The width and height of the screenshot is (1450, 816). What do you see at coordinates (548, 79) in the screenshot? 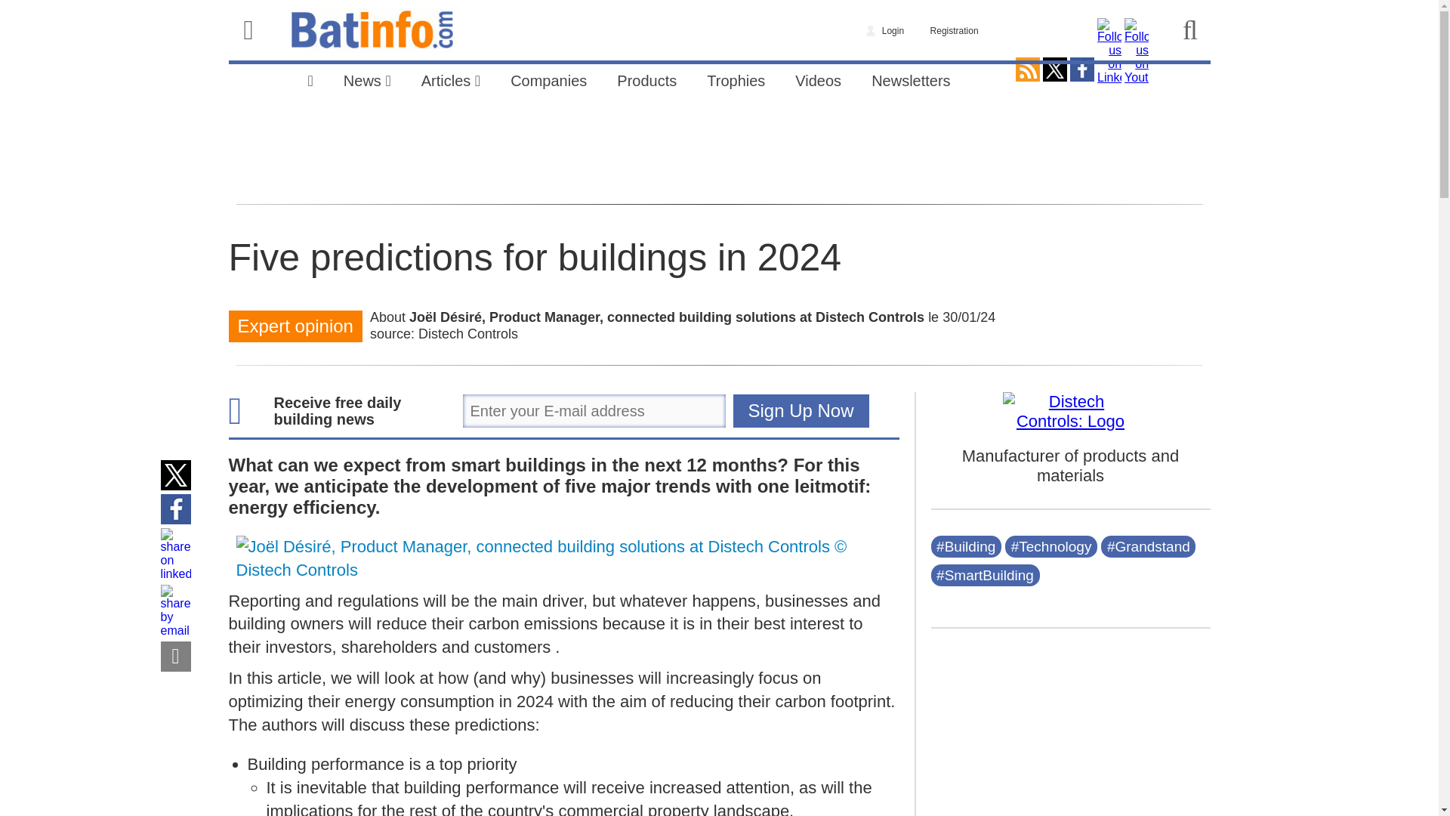
I see `Companies` at bounding box center [548, 79].